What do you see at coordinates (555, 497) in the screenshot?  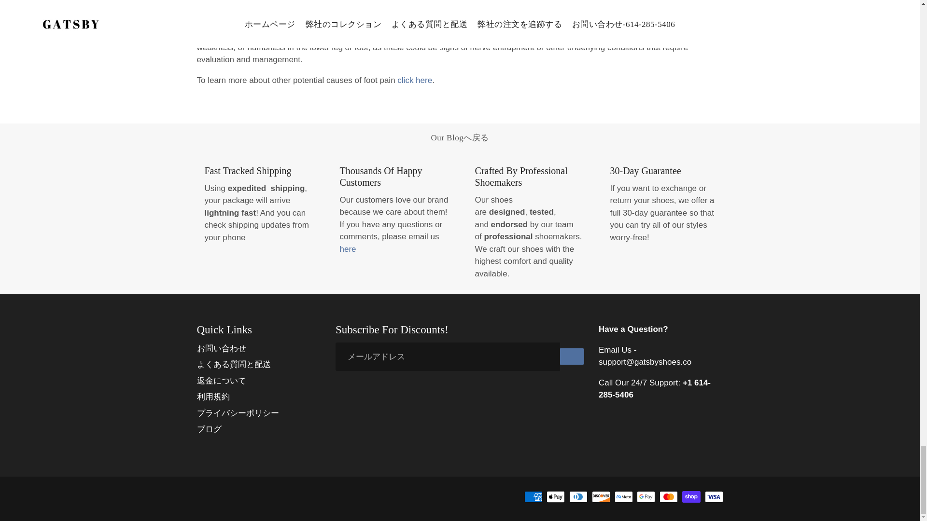 I see `Apple Pay` at bounding box center [555, 497].